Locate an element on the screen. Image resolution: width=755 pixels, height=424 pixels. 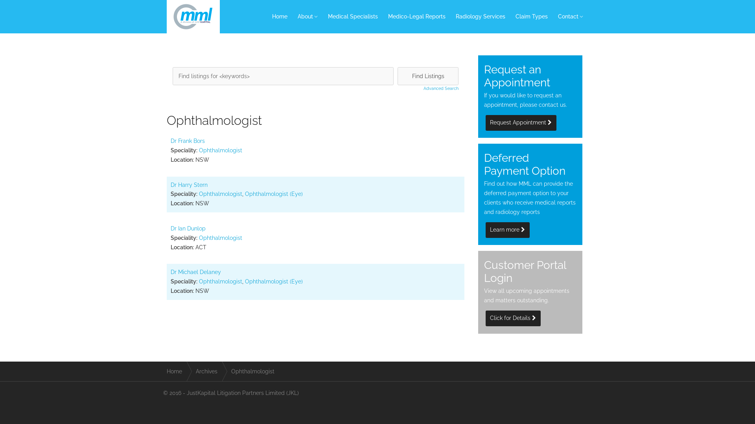
Find Listings is located at coordinates (428, 76).